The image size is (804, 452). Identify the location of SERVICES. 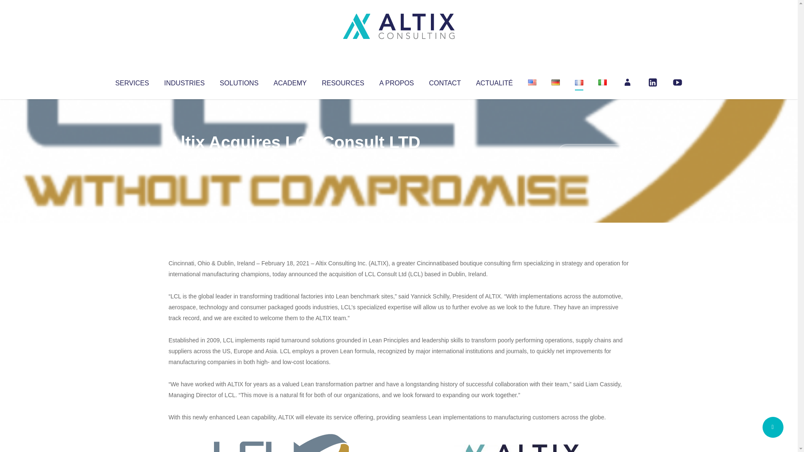
(131, 81).